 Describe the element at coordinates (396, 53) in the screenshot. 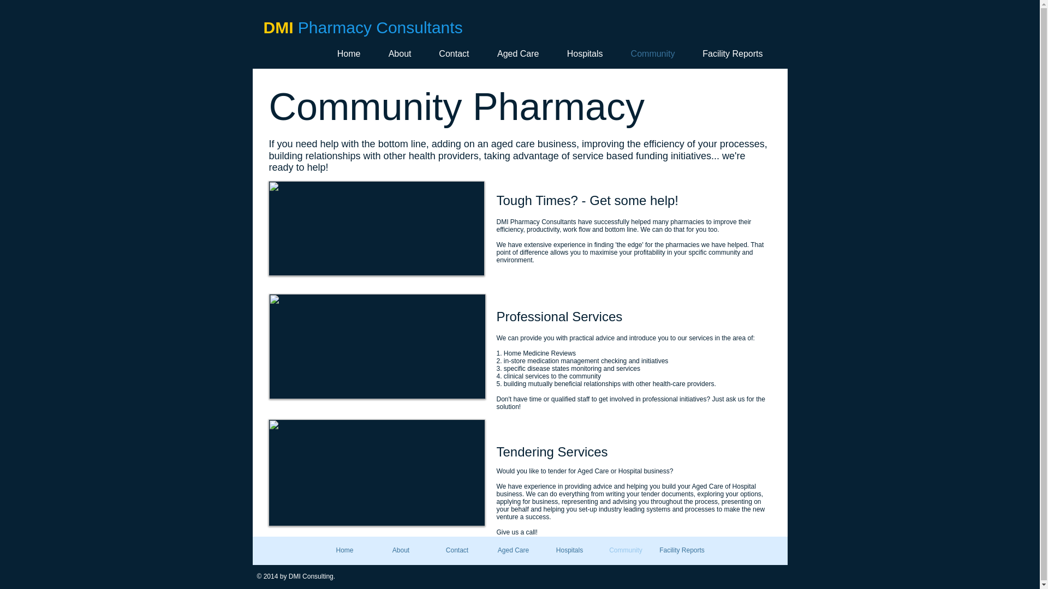

I see `About` at that location.